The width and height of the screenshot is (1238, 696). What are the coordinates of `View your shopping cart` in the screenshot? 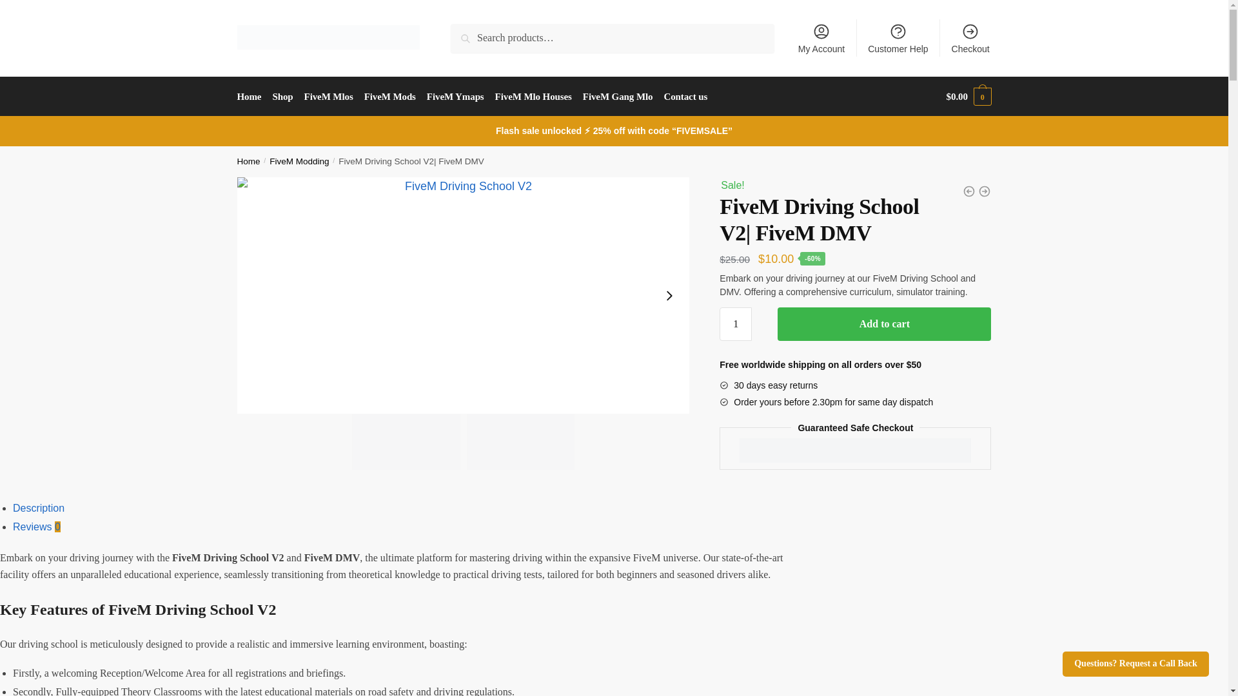 It's located at (968, 97).